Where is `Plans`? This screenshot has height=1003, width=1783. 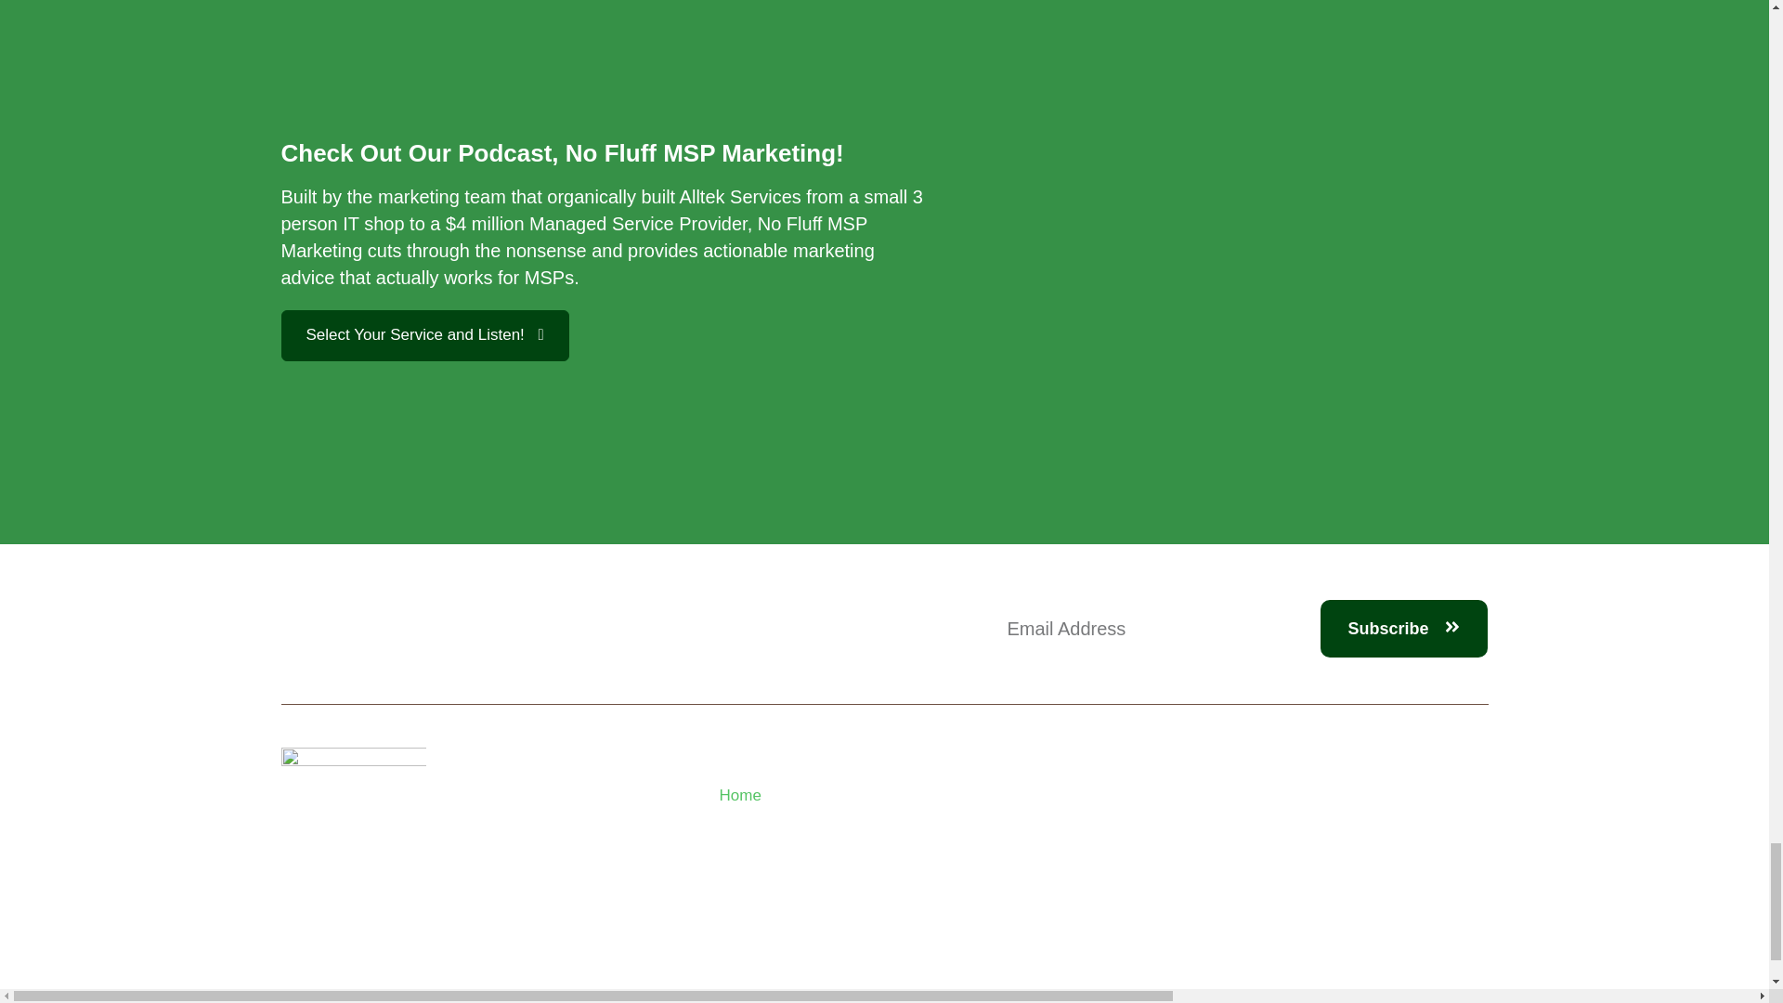
Plans is located at coordinates (821, 825).